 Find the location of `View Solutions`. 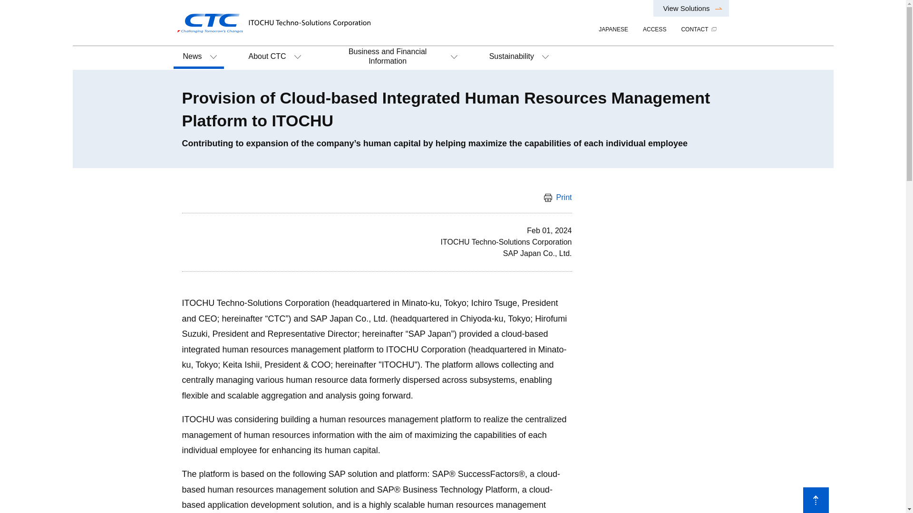

View Solutions is located at coordinates (691, 8).